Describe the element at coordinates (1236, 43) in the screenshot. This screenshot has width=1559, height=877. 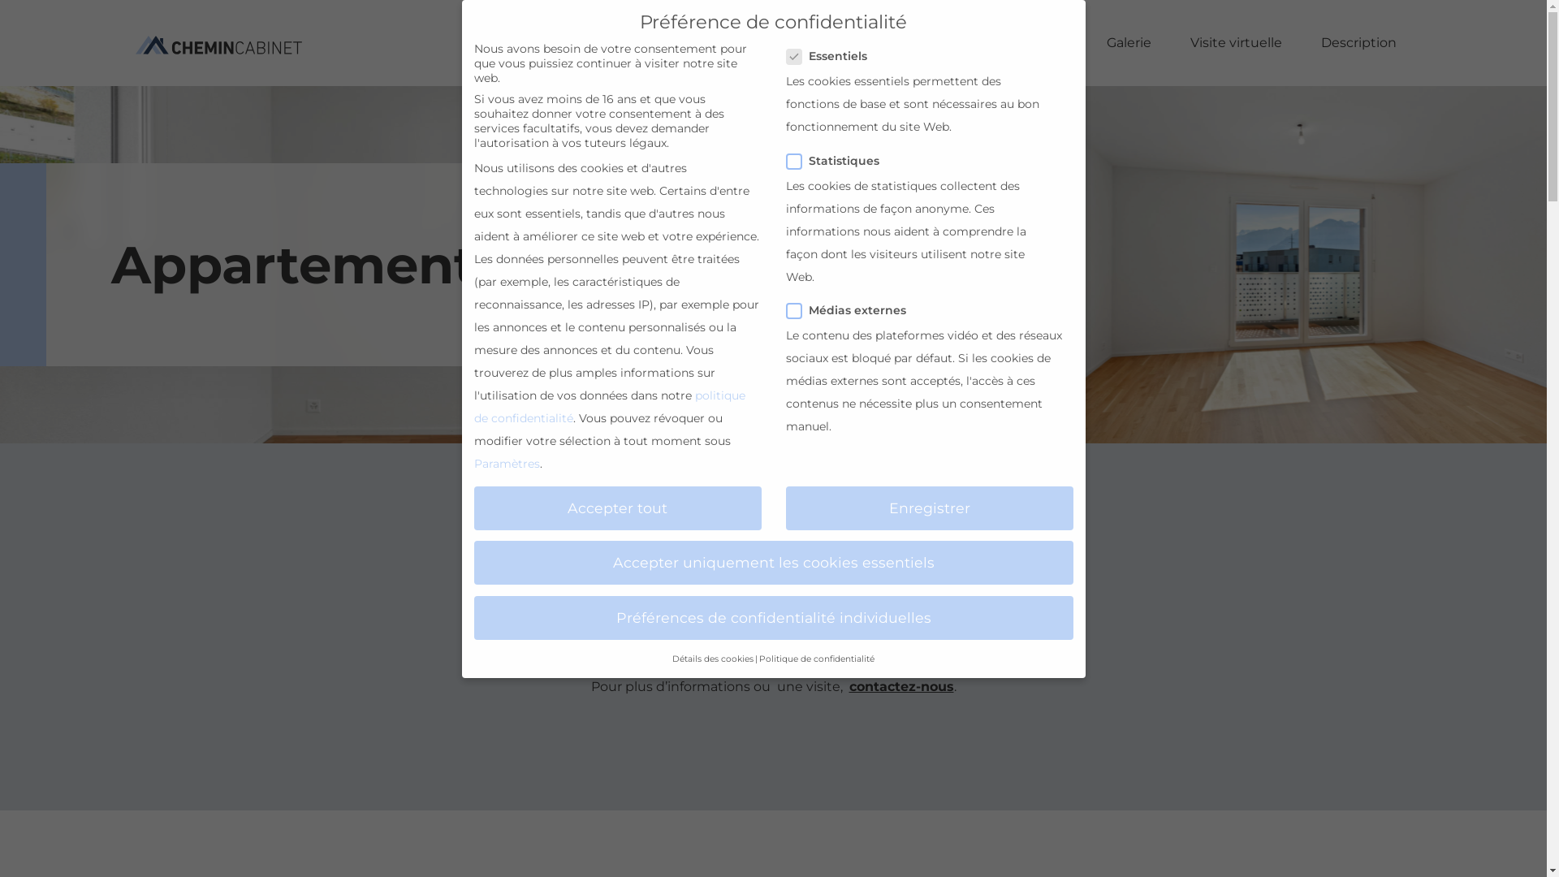
I see `Visite virtuelle` at that location.